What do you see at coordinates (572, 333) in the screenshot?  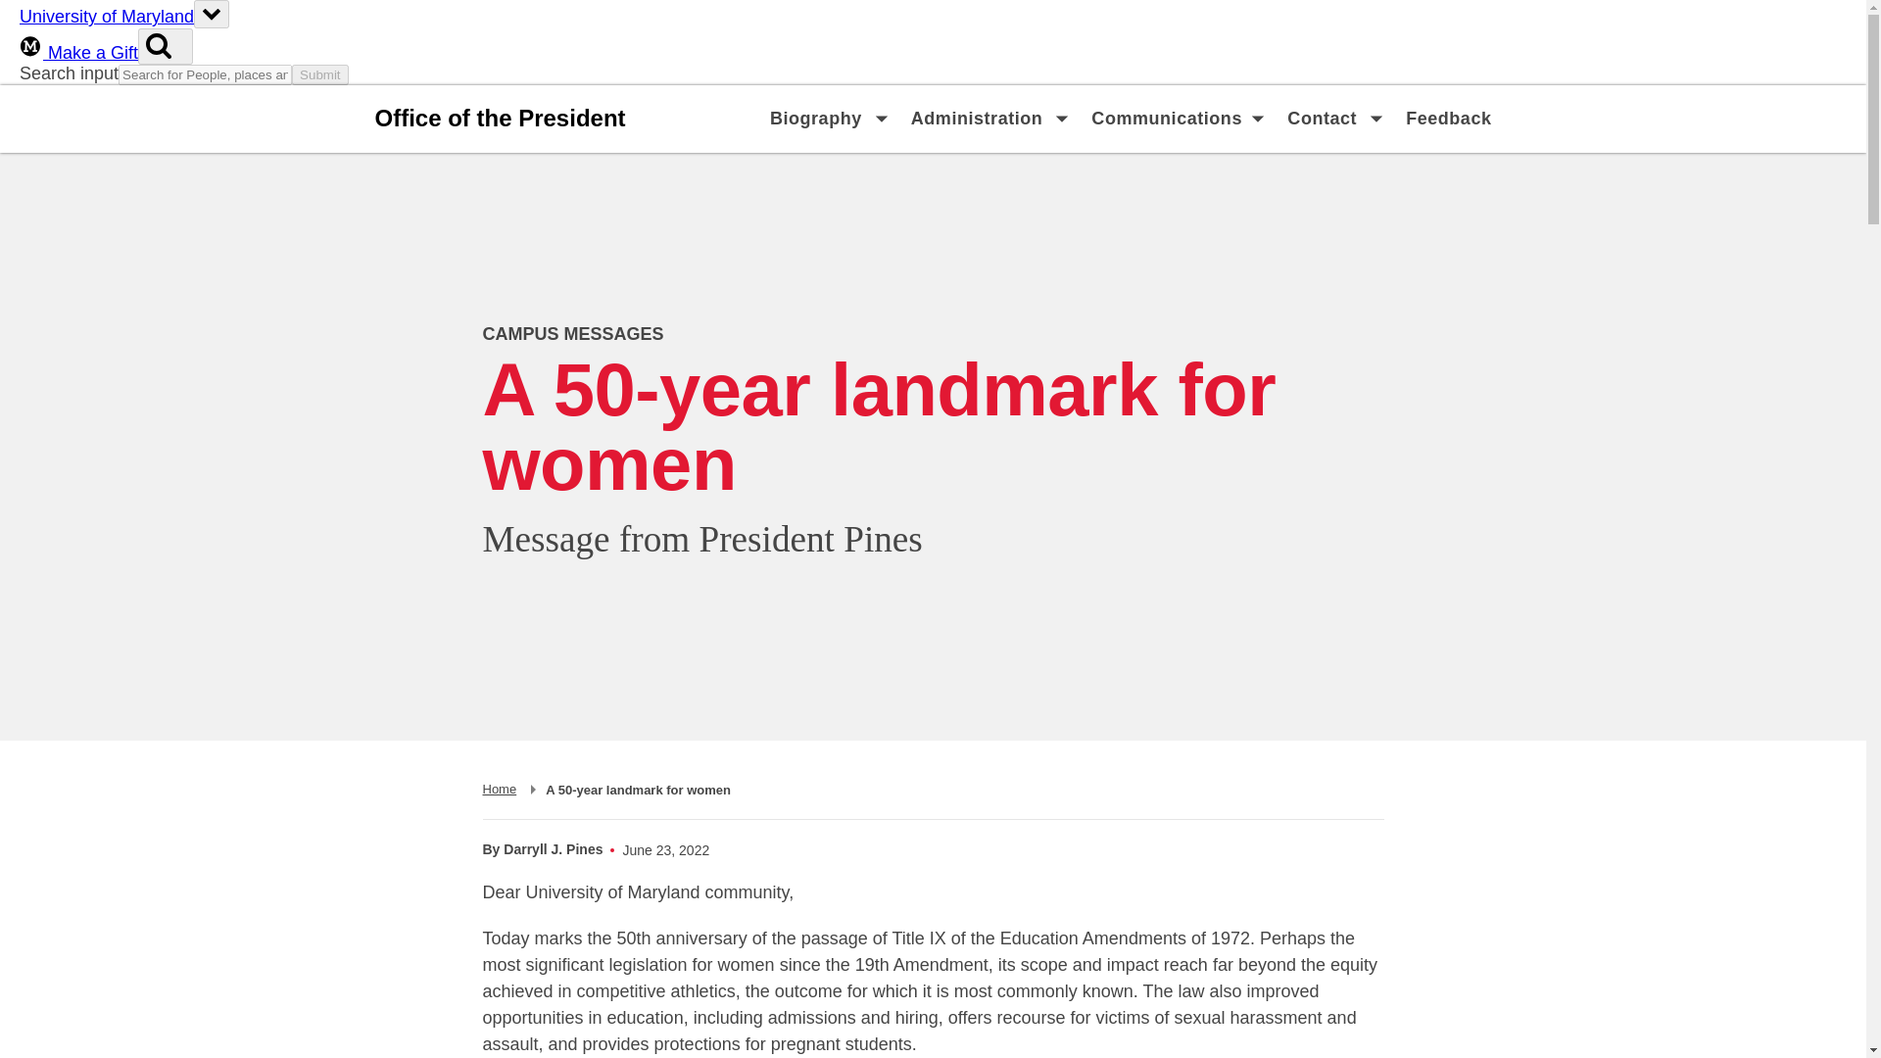 I see `Biography` at bounding box center [572, 333].